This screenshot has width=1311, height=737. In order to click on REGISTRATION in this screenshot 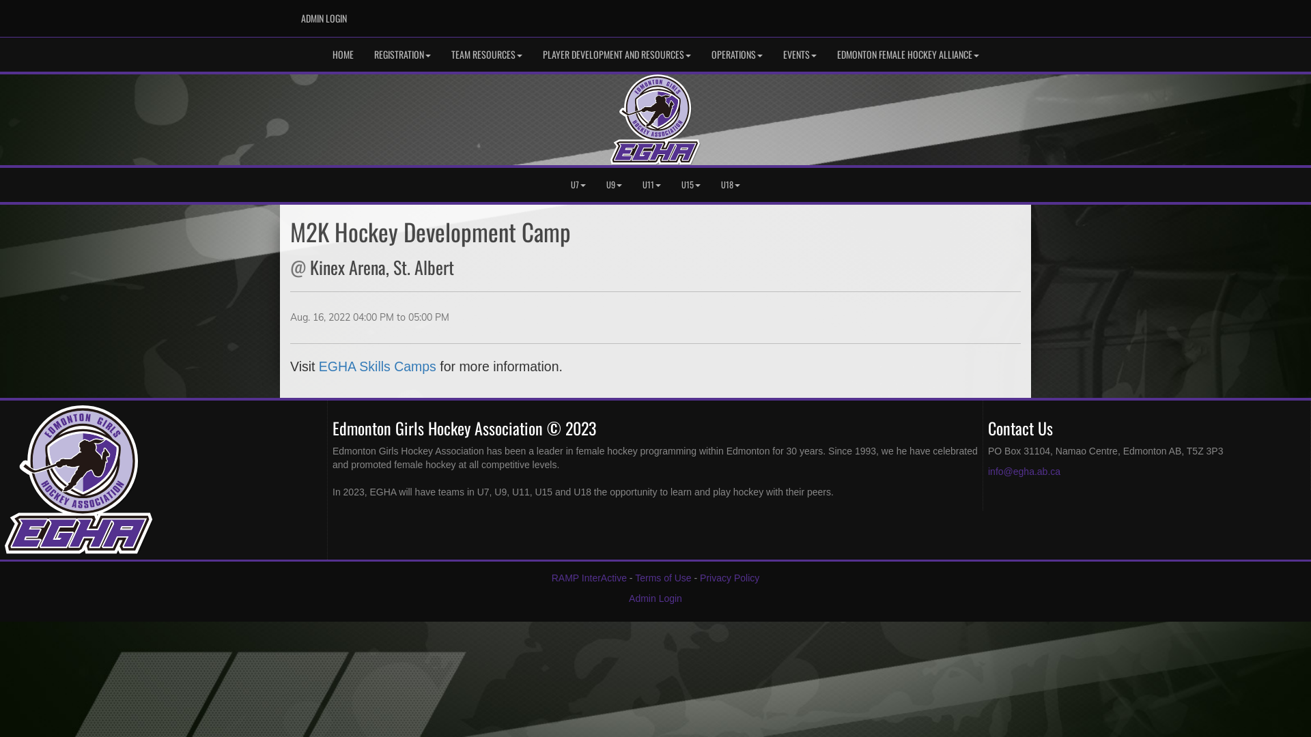, I will do `click(401, 55)`.